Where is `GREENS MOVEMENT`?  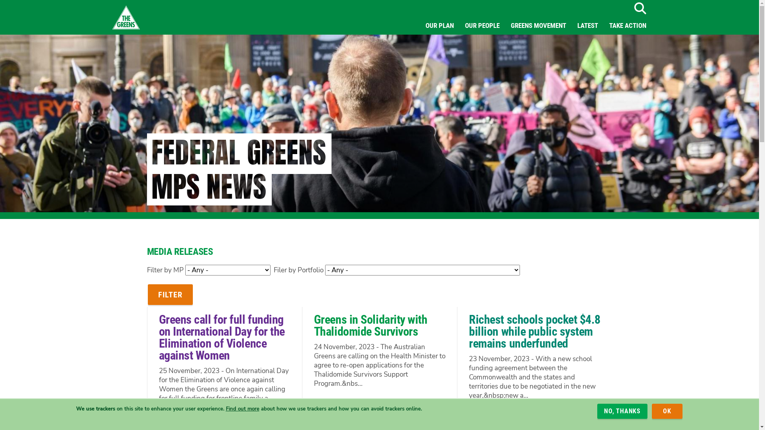
GREENS MOVEMENT is located at coordinates (539, 25).